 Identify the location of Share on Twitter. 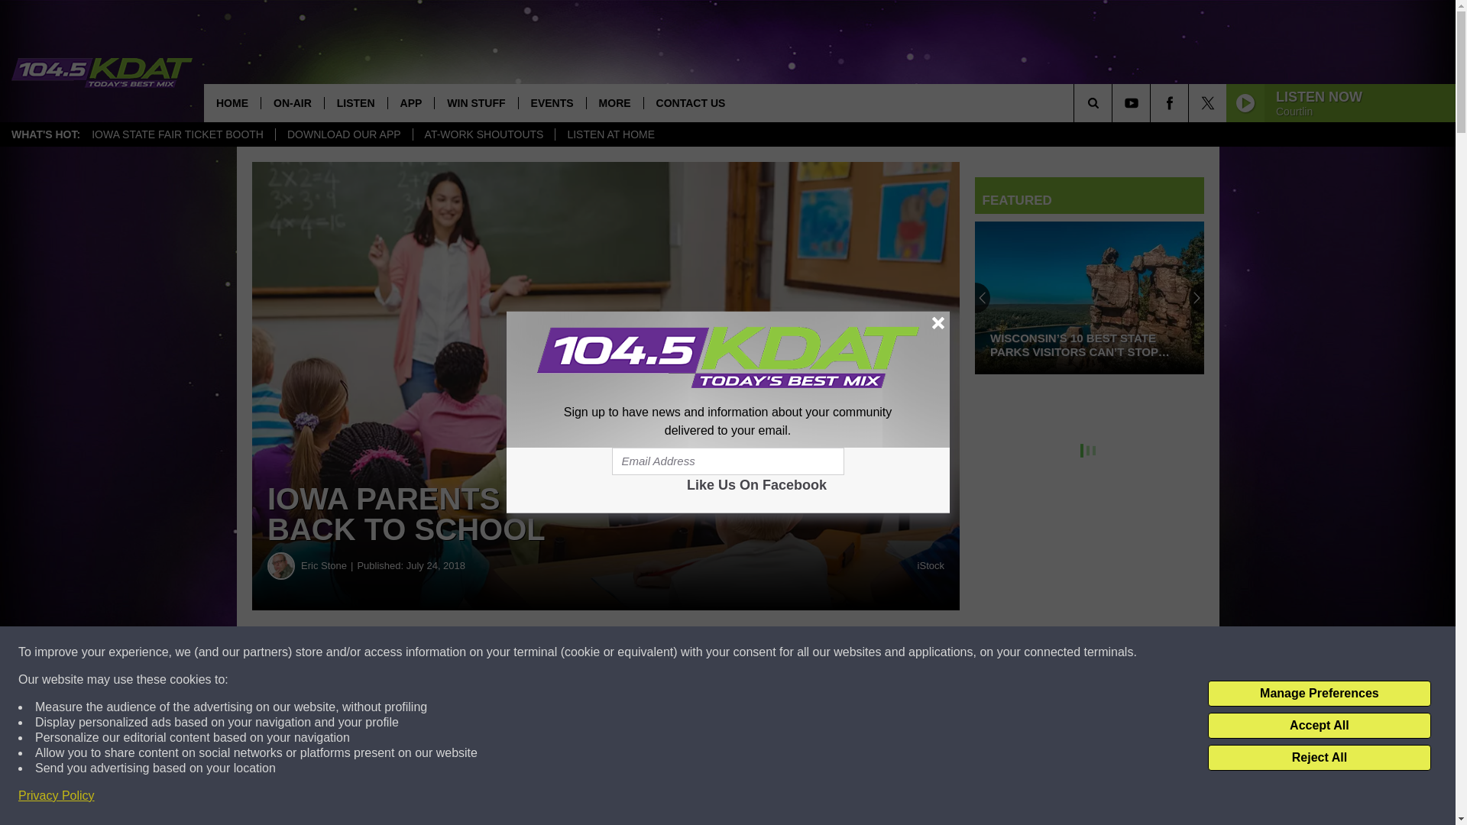
(747, 652).